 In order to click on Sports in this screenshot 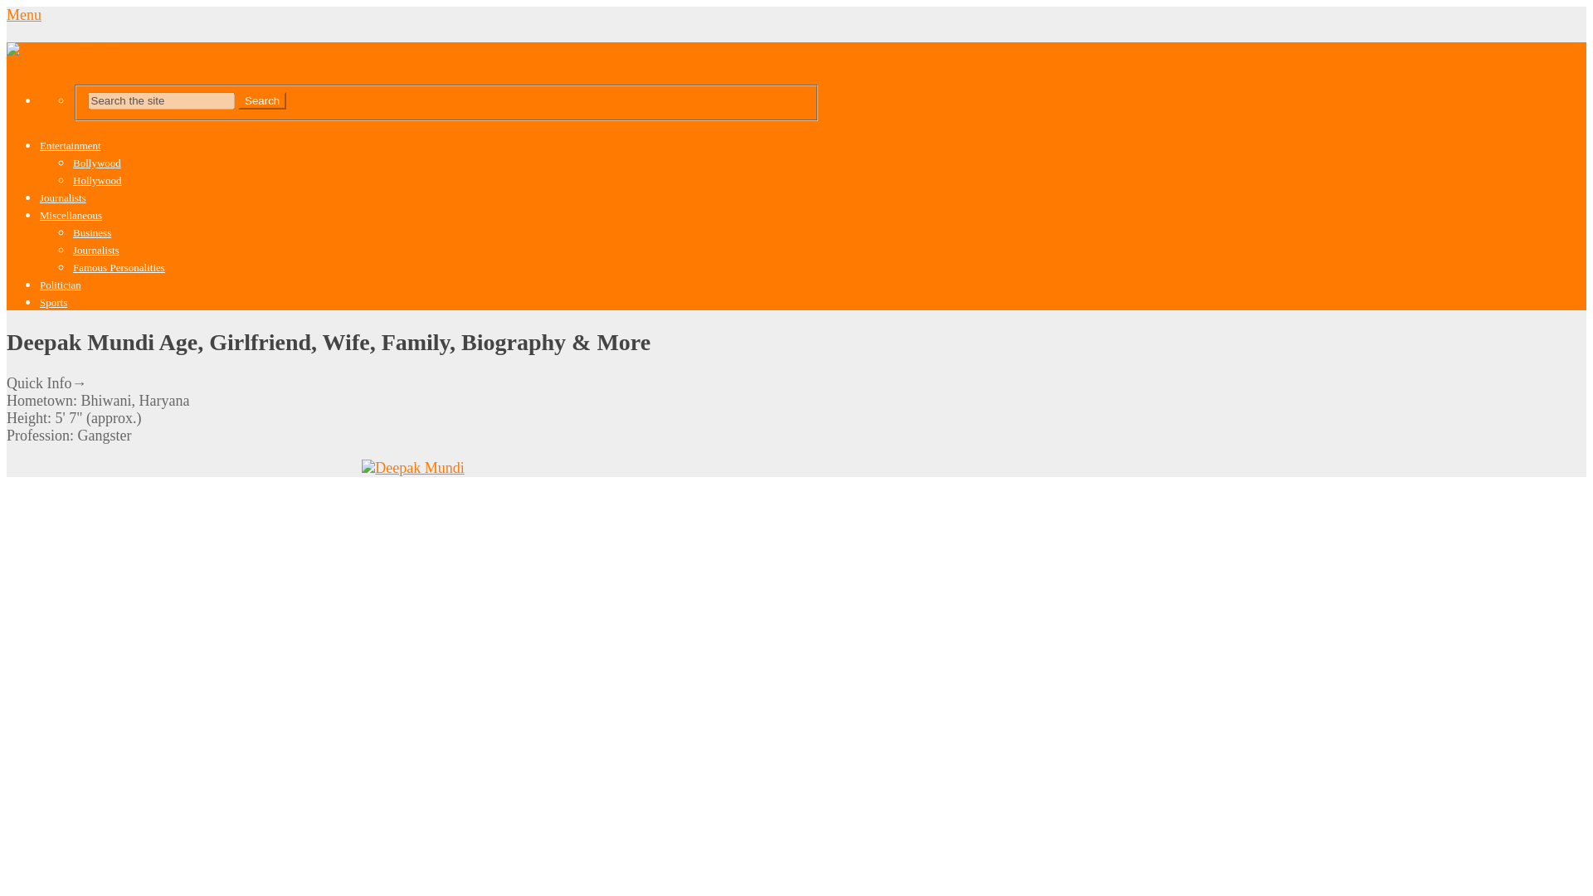, I will do `click(53, 302)`.